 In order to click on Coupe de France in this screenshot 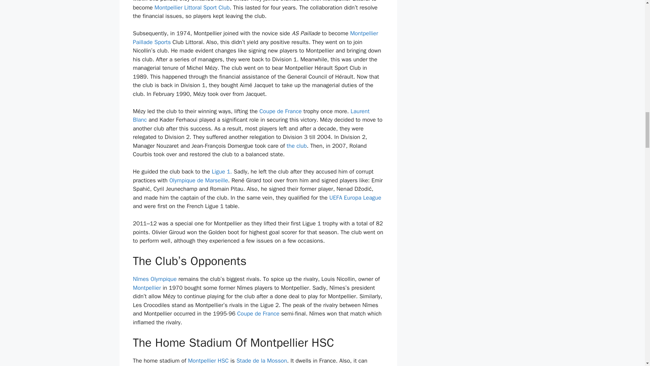, I will do `click(280, 111)`.